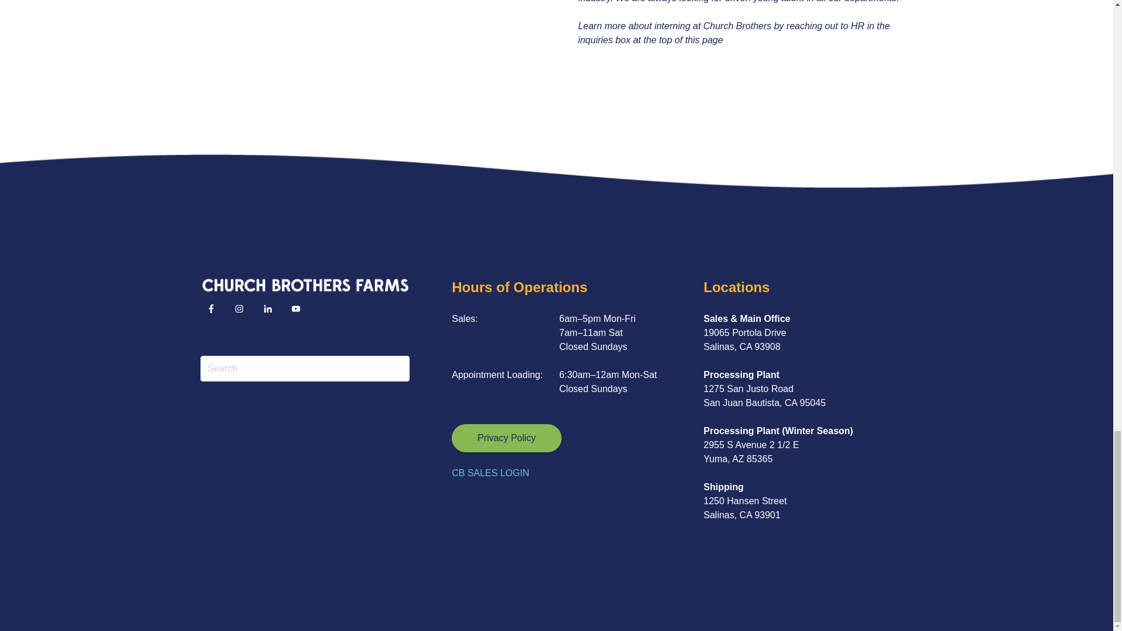 The height and width of the screenshot is (631, 1122). I want to click on Follow us on Instagram, so click(243, 312).